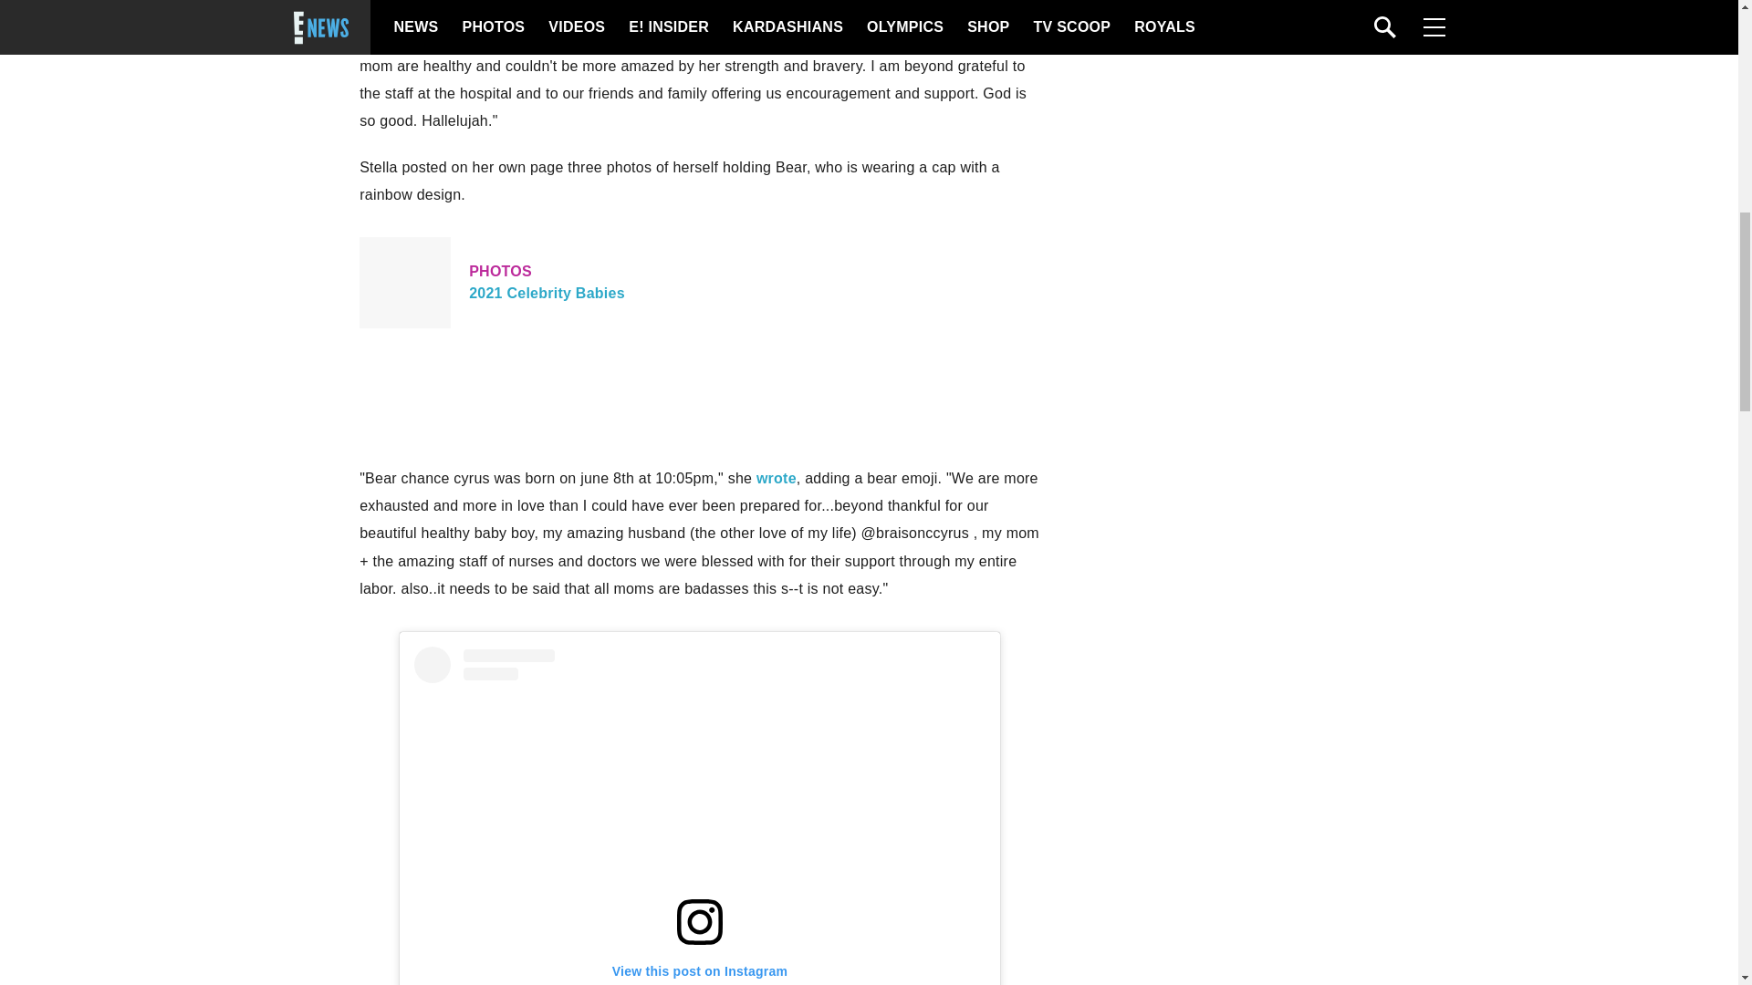  What do you see at coordinates (699, 283) in the screenshot?
I see `wrote` at bounding box center [699, 283].